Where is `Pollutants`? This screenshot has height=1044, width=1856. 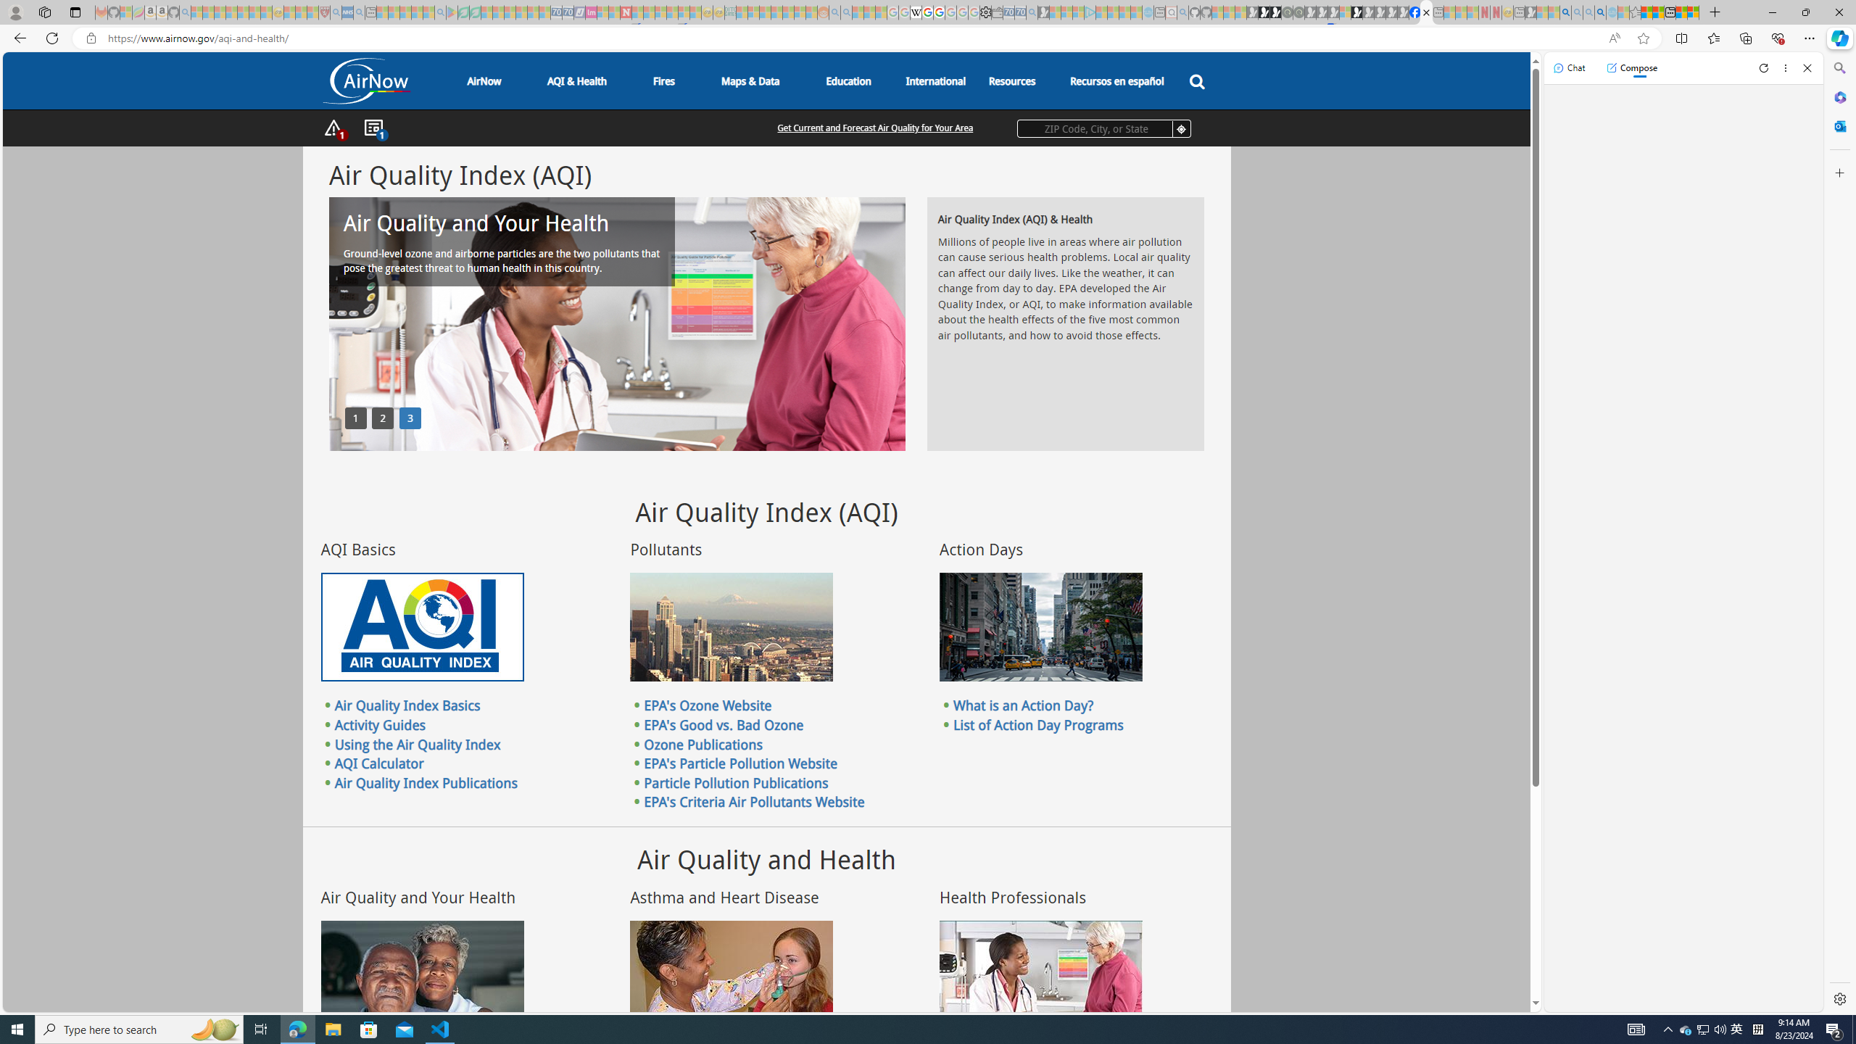
Pollutants is located at coordinates (731, 627).